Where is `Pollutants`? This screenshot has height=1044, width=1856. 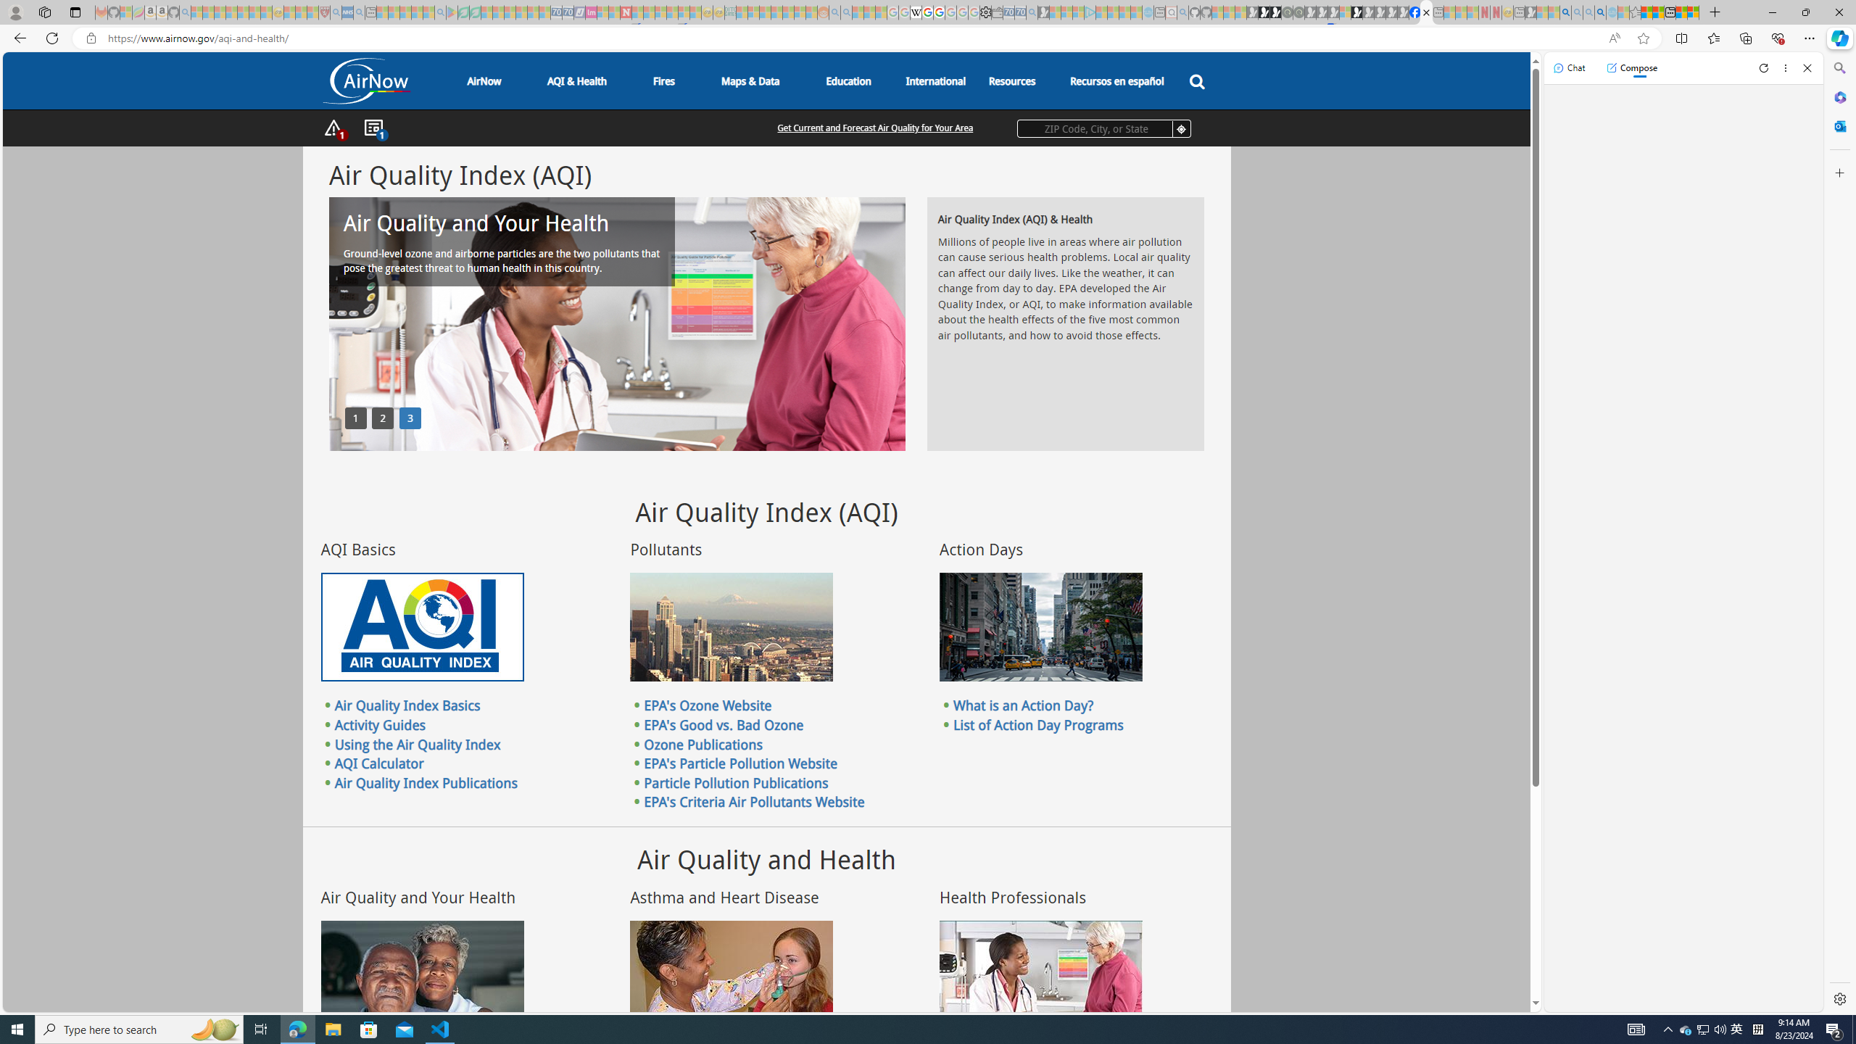
Pollutants is located at coordinates (731, 627).